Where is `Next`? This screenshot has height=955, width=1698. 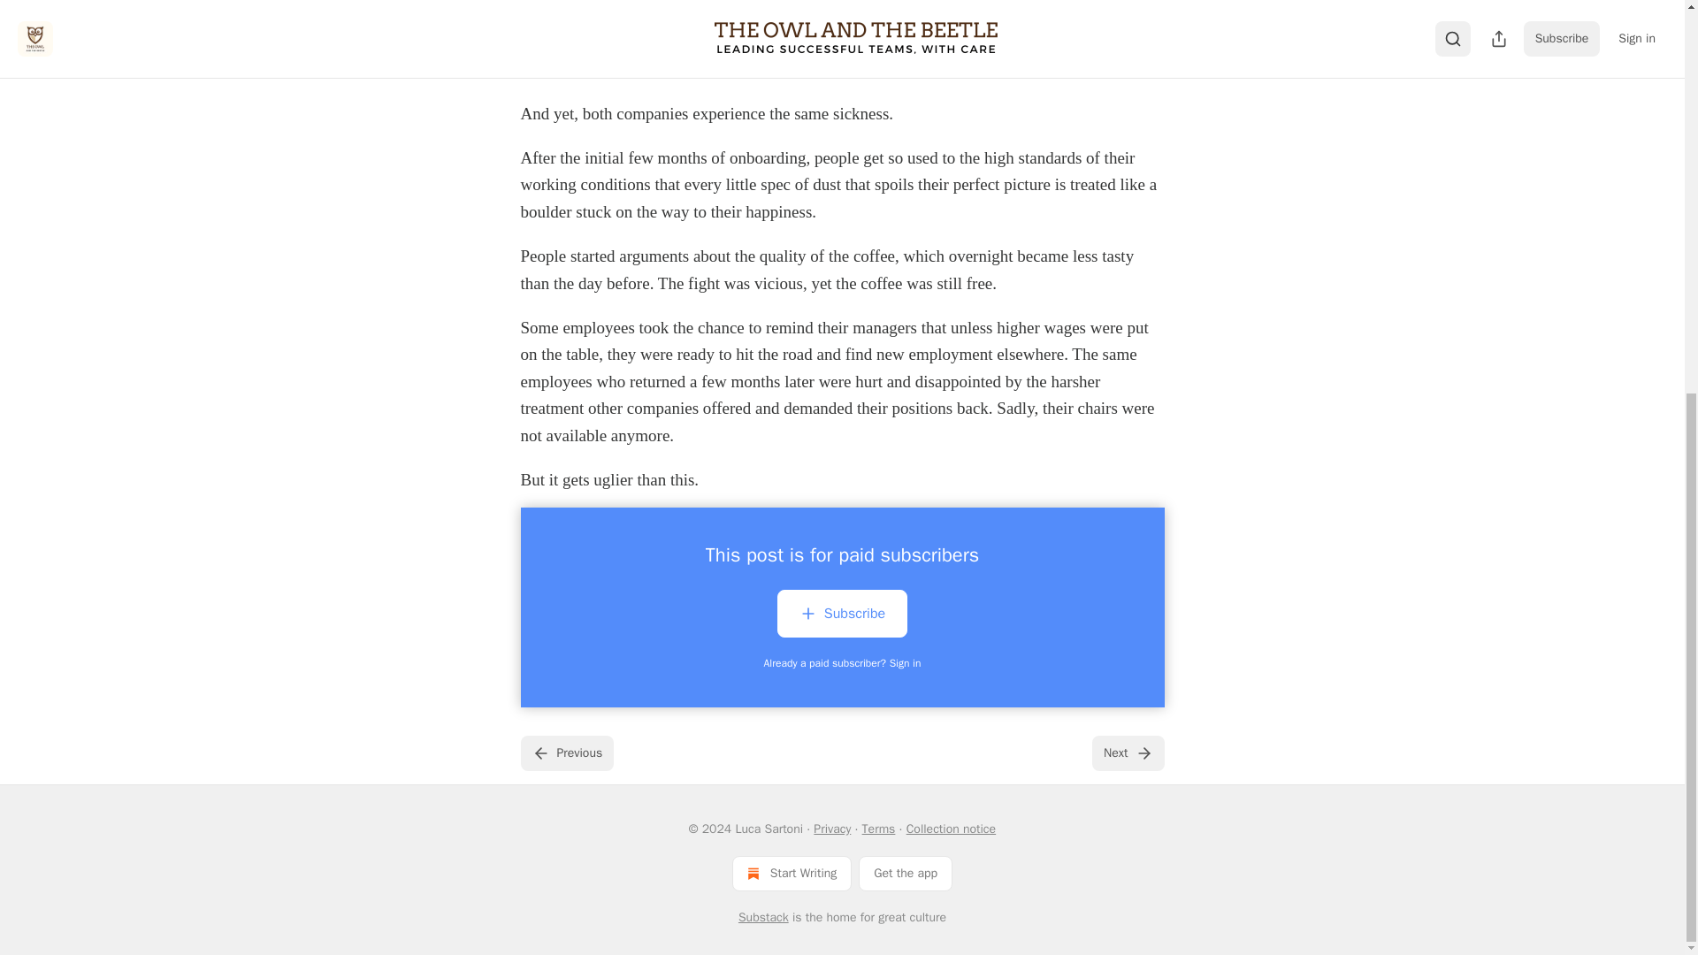
Next is located at coordinates (1127, 753).